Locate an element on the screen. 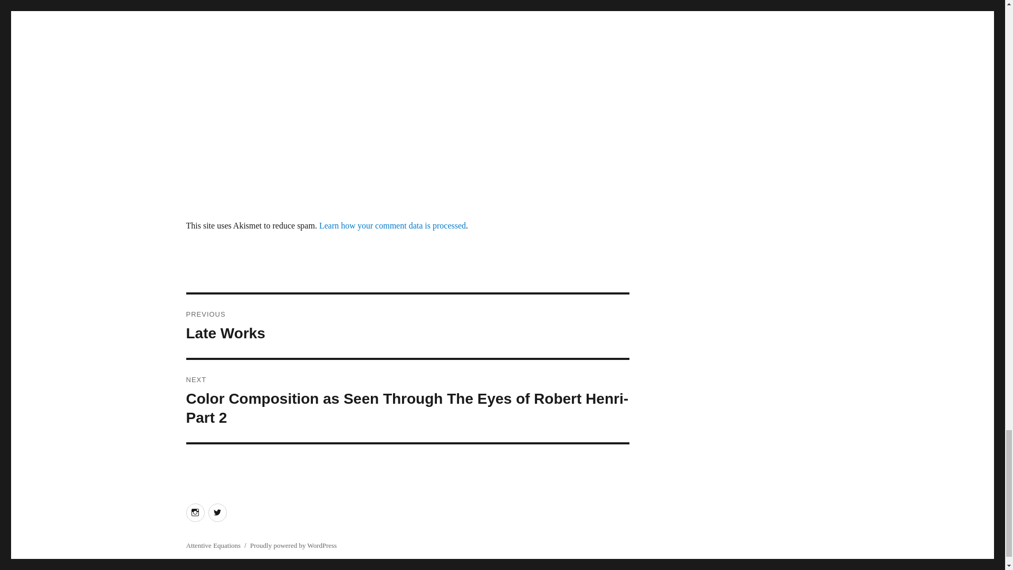  Learn how your comment data is processed is located at coordinates (393, 226).